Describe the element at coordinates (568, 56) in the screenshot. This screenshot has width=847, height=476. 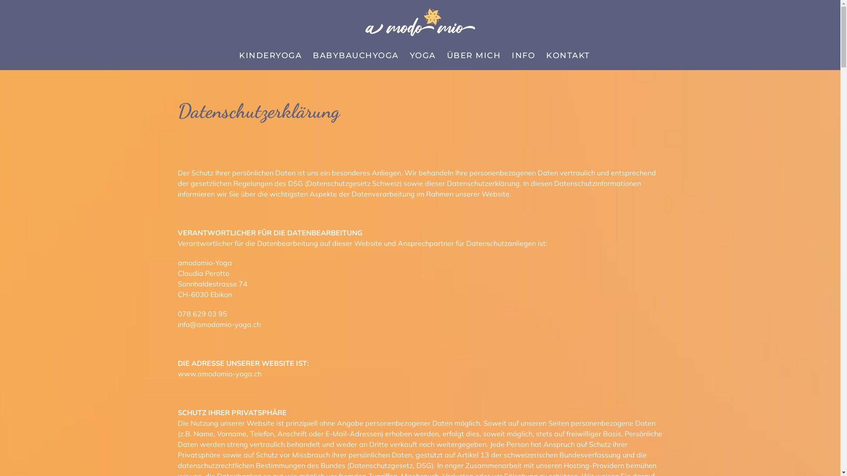
I see `KONTAKT` at that location.